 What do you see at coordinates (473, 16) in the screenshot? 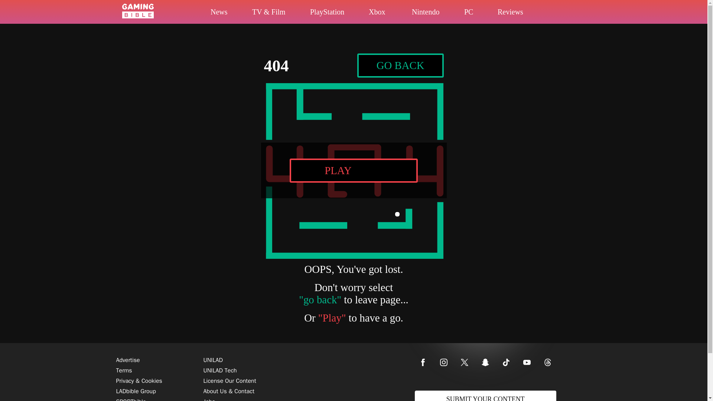
I see `Nintendo` at bounding box center [473, 16].